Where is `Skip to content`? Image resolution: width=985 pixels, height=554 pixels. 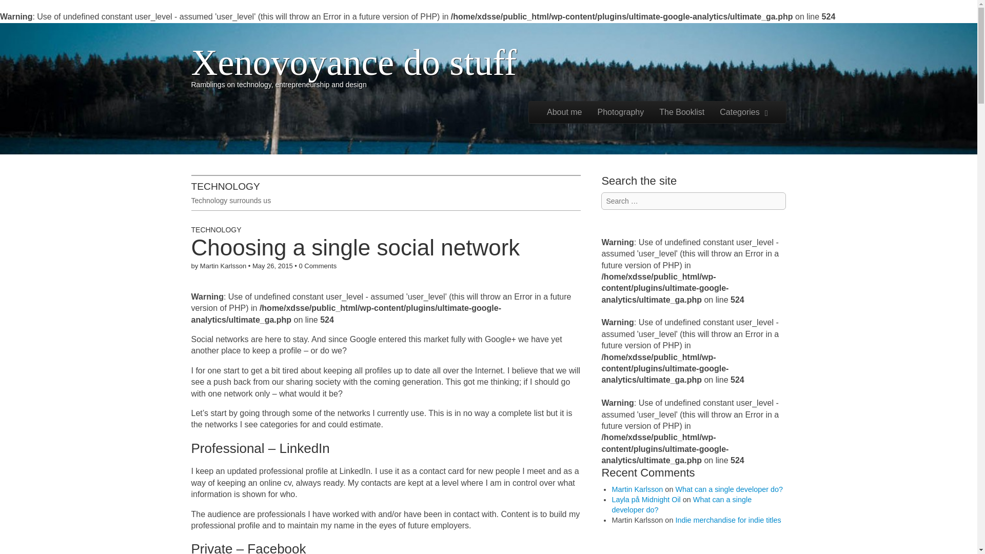 Skip to content is located at coordinates (555, 107).